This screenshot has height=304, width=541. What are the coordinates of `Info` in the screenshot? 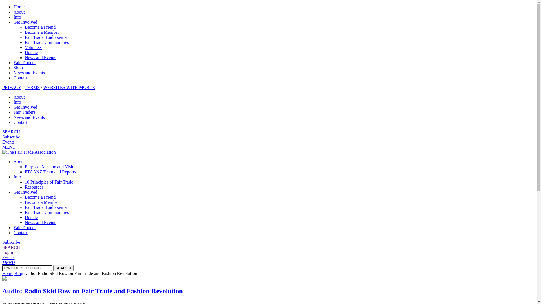 It's located at (17, 102).